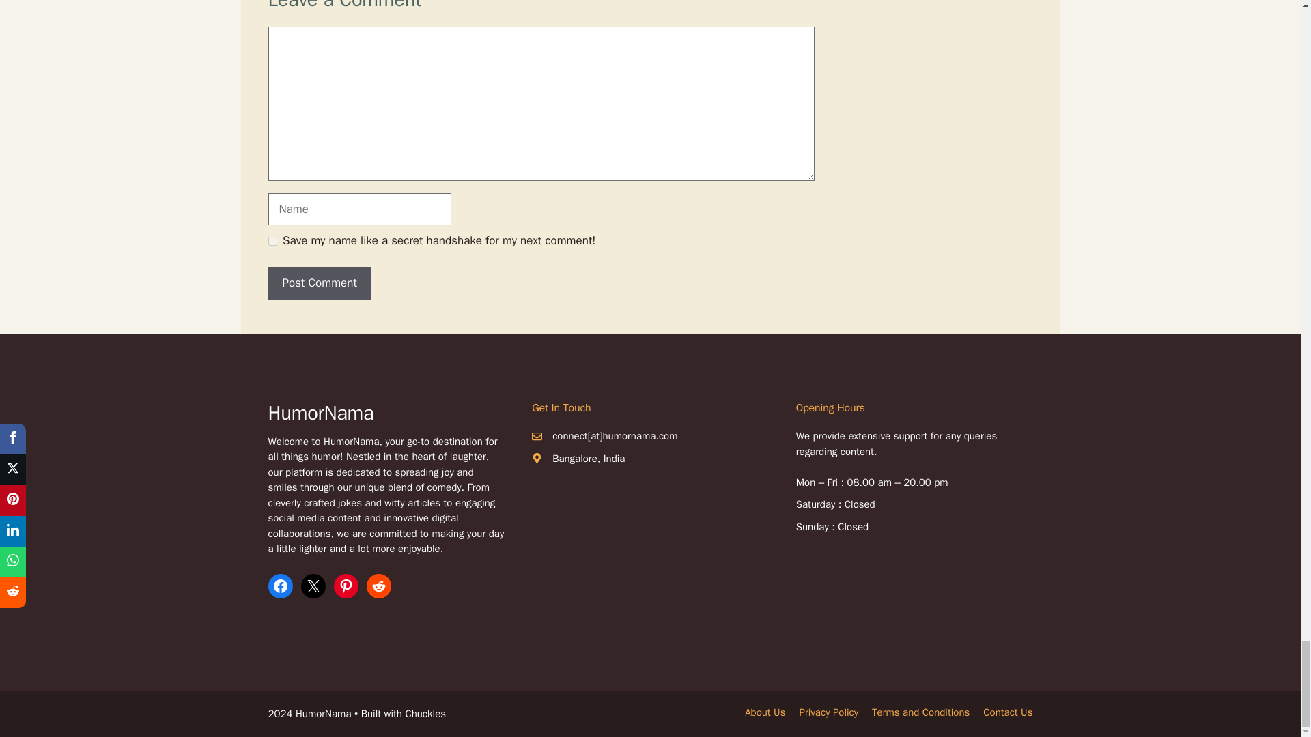 The height and width of the screenshot is (737, 1311). What do you see at coordinates (272, 240) in the screenshot?
I see `yes` at bounding box center [272, 240].